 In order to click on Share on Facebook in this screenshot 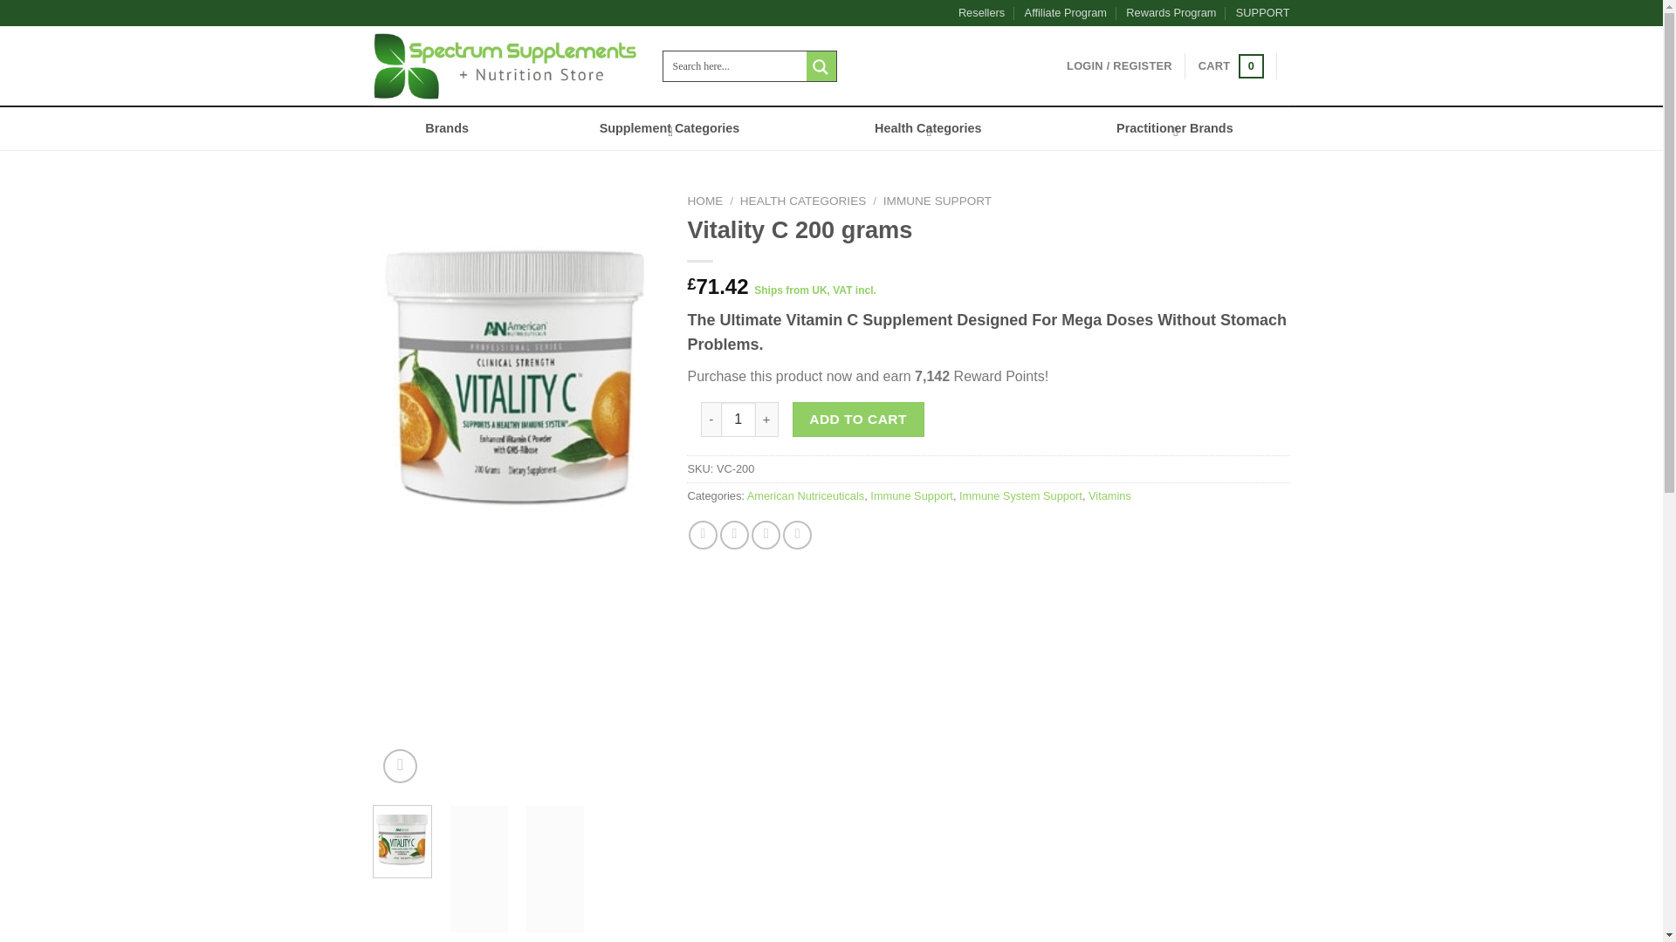, I will do `click(703, 535)`.